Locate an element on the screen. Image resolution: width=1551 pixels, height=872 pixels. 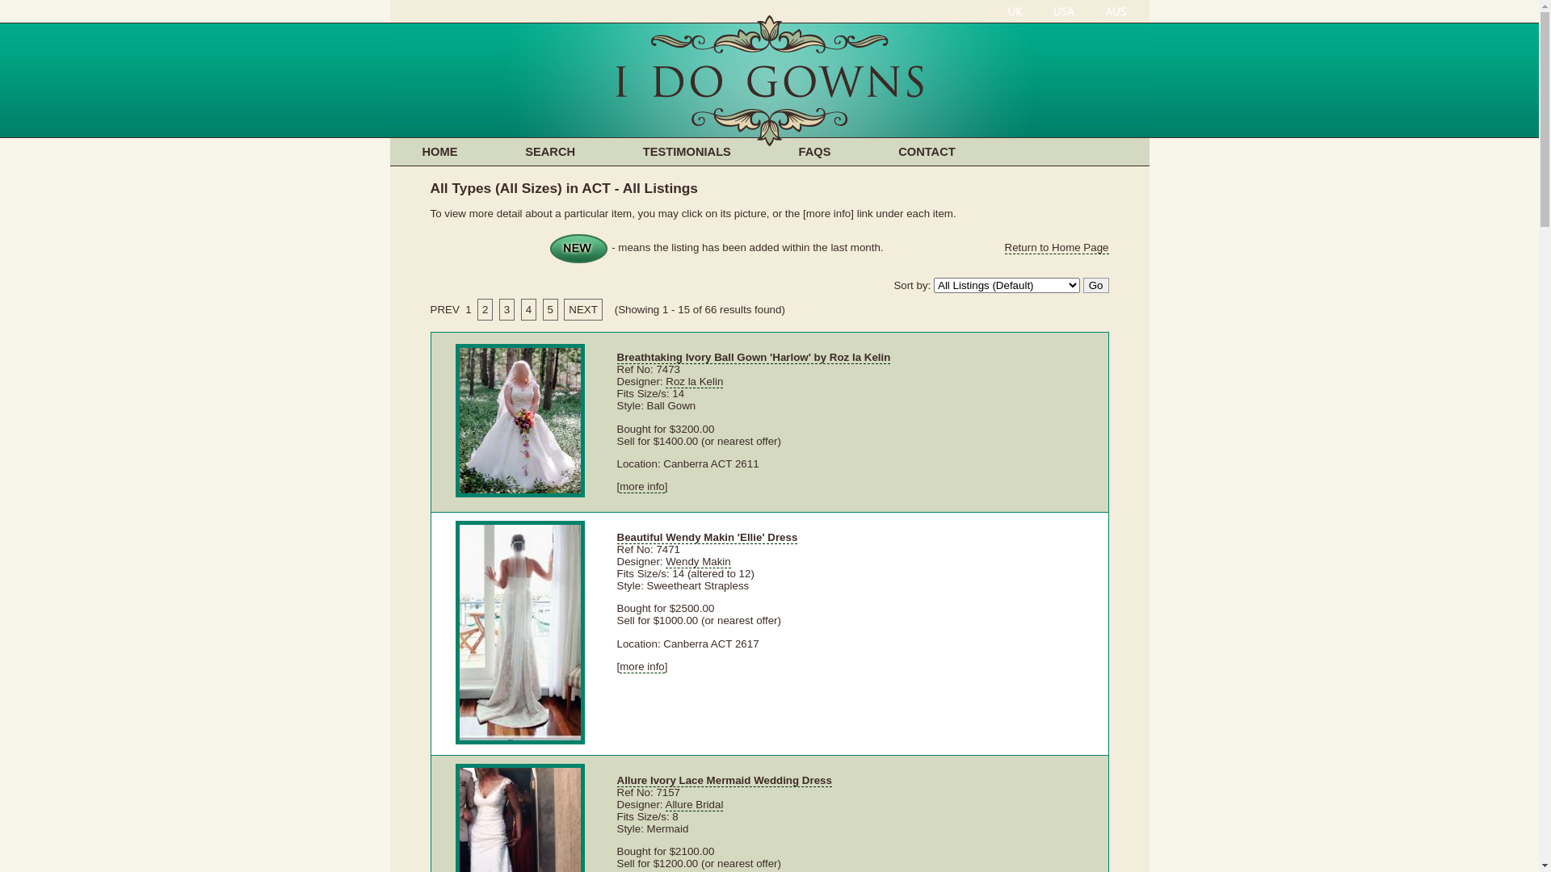
CONTACT is located at coordinates (927, 152).